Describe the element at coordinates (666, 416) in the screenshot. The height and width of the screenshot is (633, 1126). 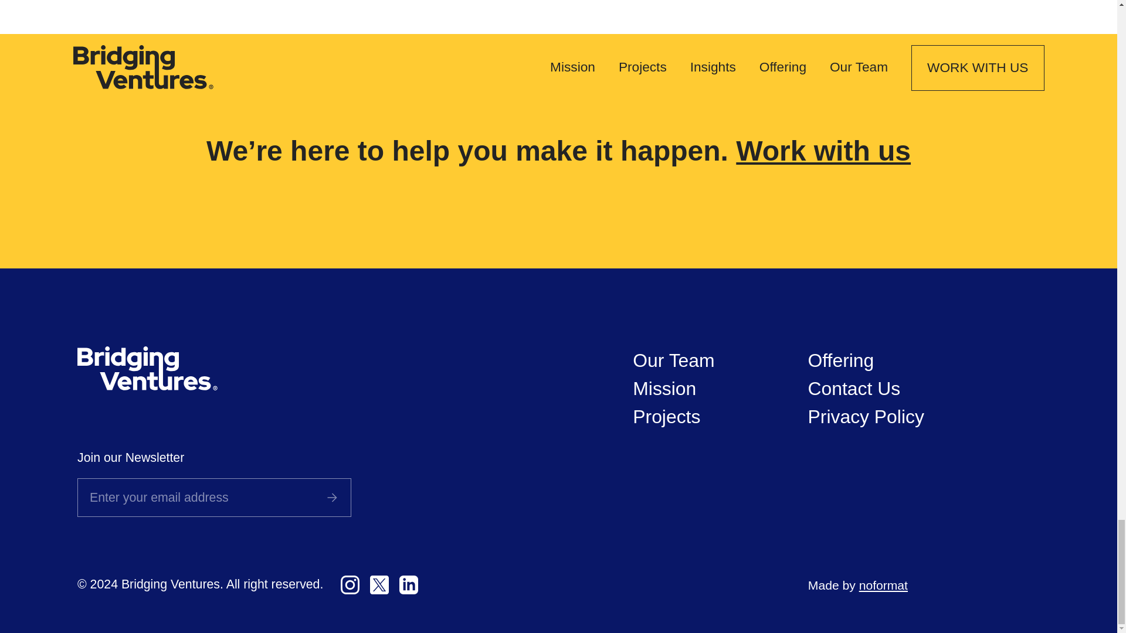
I see `Projects` at that location.